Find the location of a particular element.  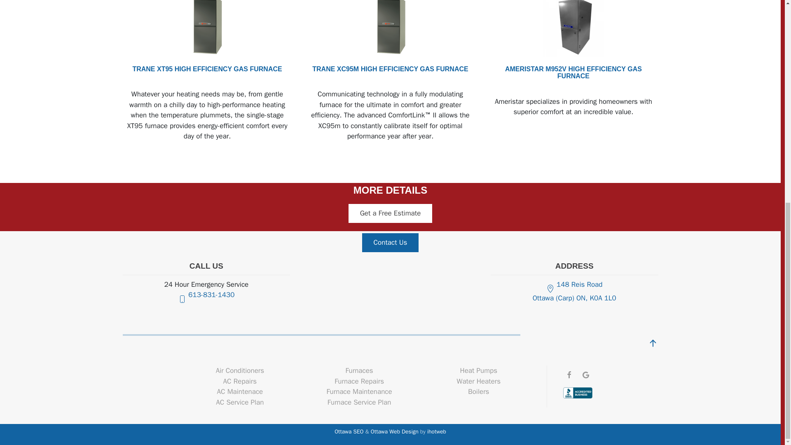

Trane XC95m High Efficiency Gas Furnace is located at coordinates (390, 29).